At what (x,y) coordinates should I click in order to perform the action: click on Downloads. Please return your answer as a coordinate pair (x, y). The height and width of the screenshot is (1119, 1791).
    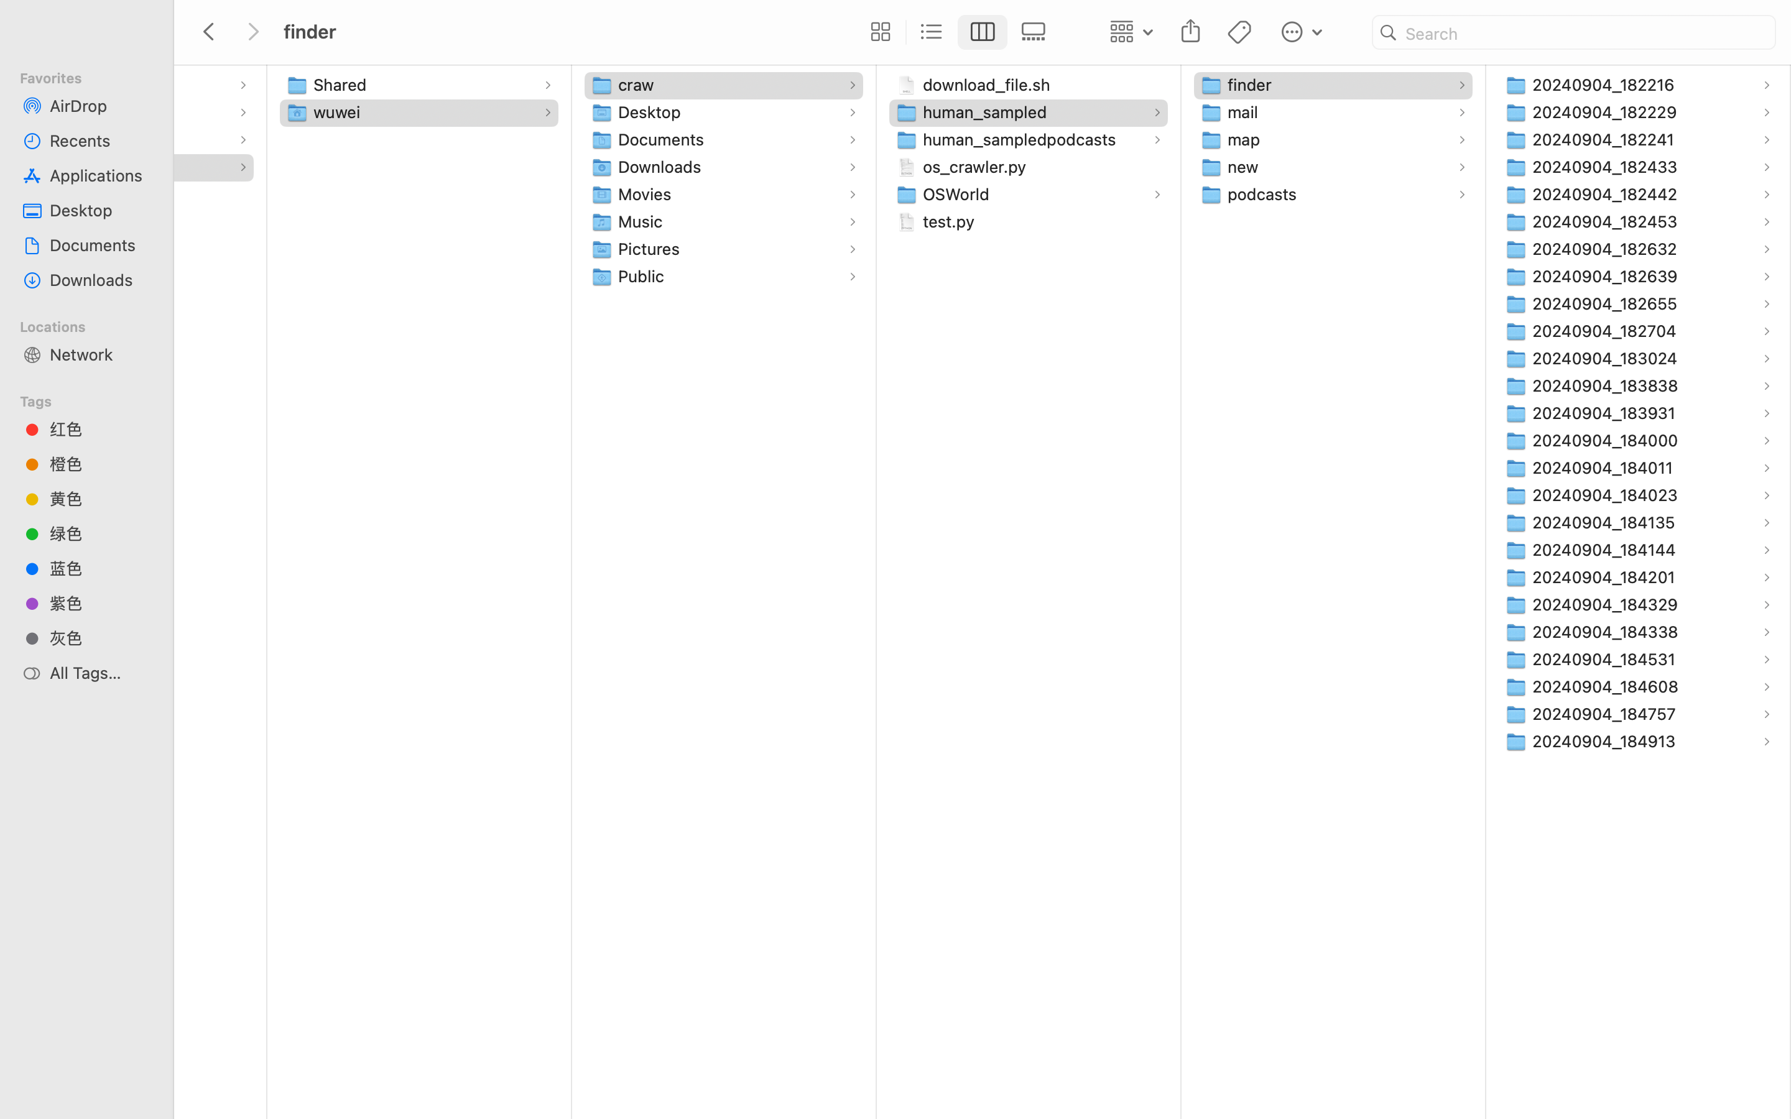
    Looking at the image, I should click on (662, 167).